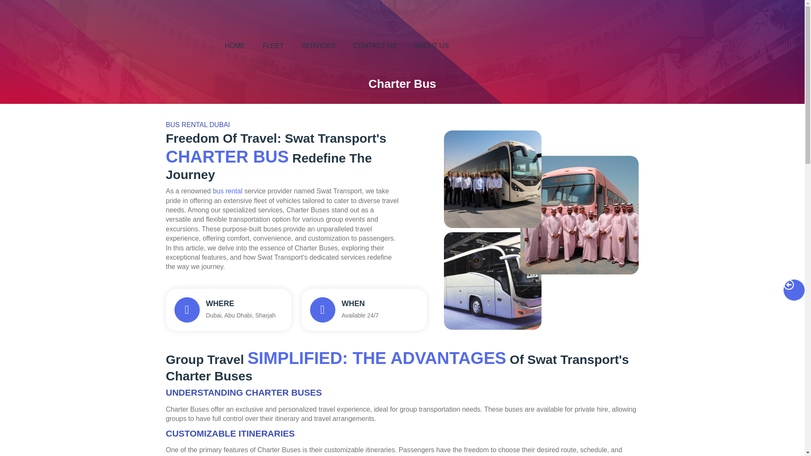 The width and height of the screenshot is (811, 456). I want to click on bus rental, so click(227, 191).